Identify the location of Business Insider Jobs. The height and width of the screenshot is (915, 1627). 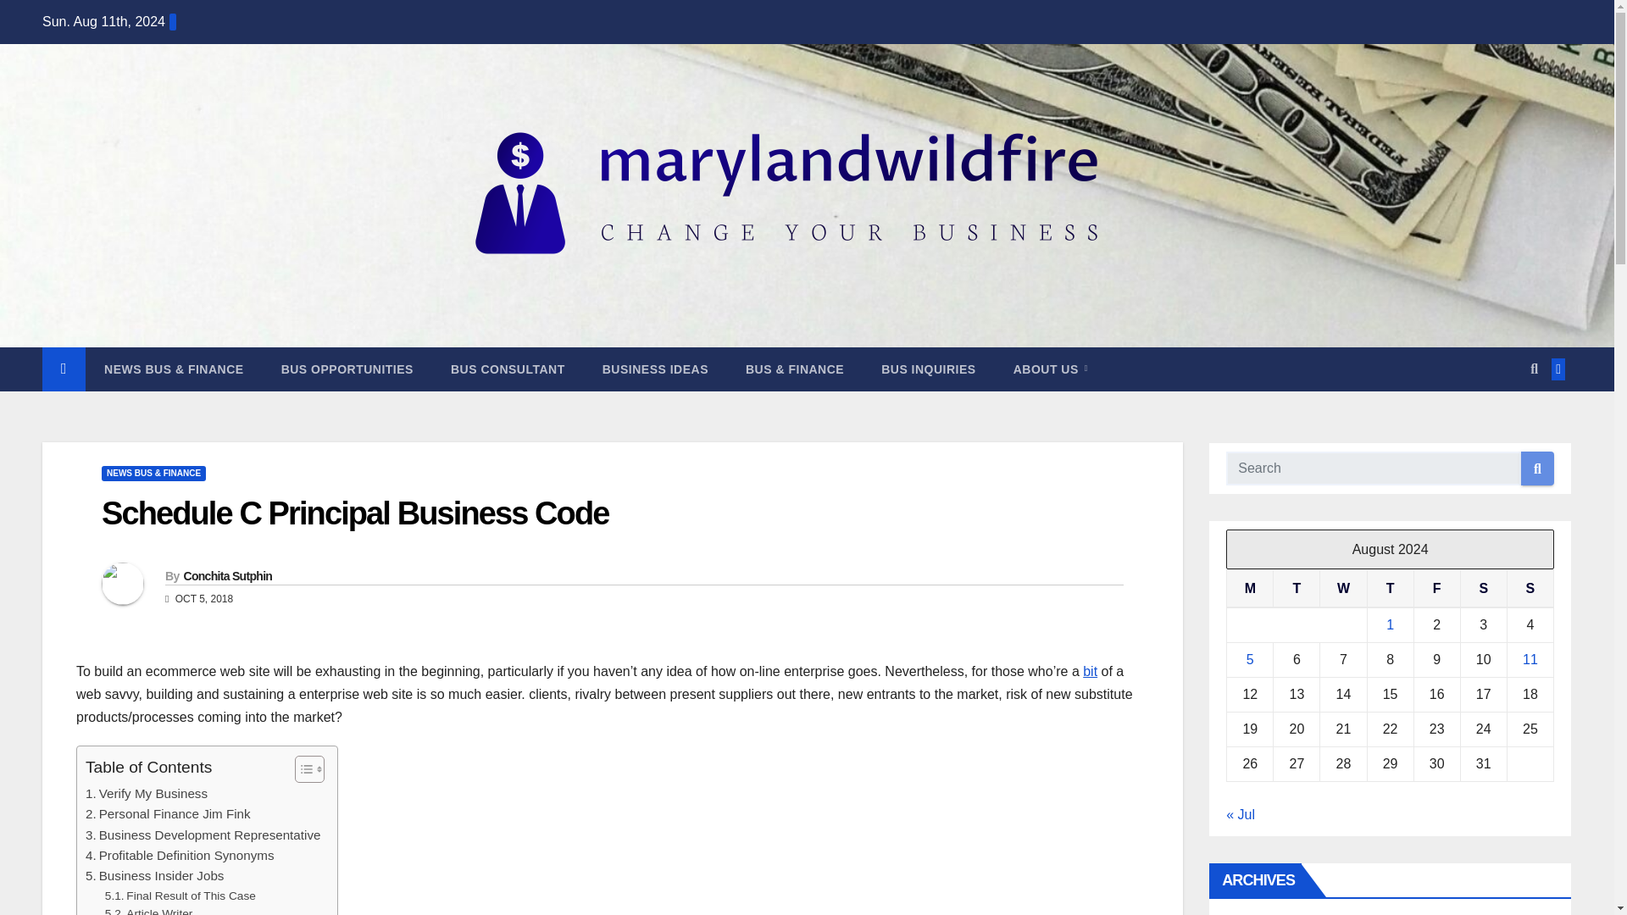
(154, 876).